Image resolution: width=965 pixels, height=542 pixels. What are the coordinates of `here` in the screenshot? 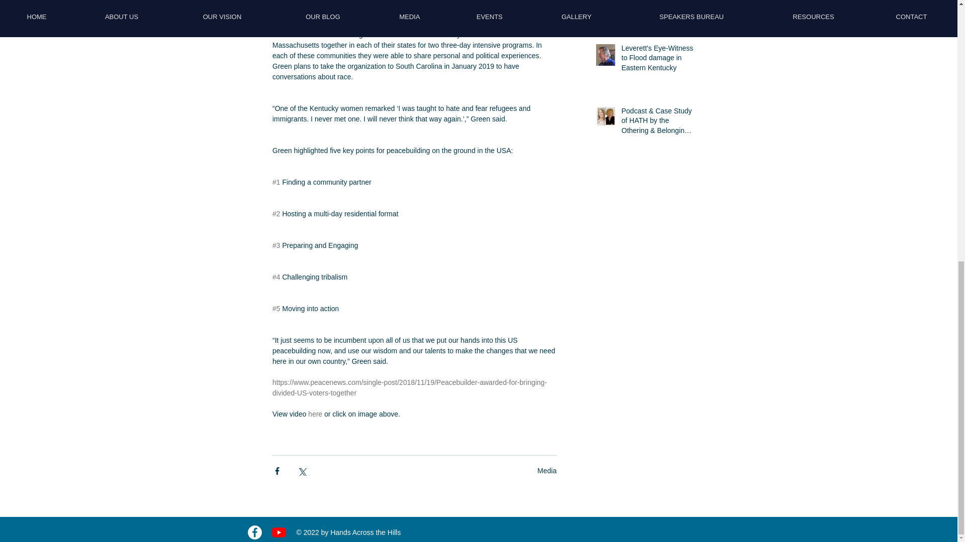 It's located at (315, 414).